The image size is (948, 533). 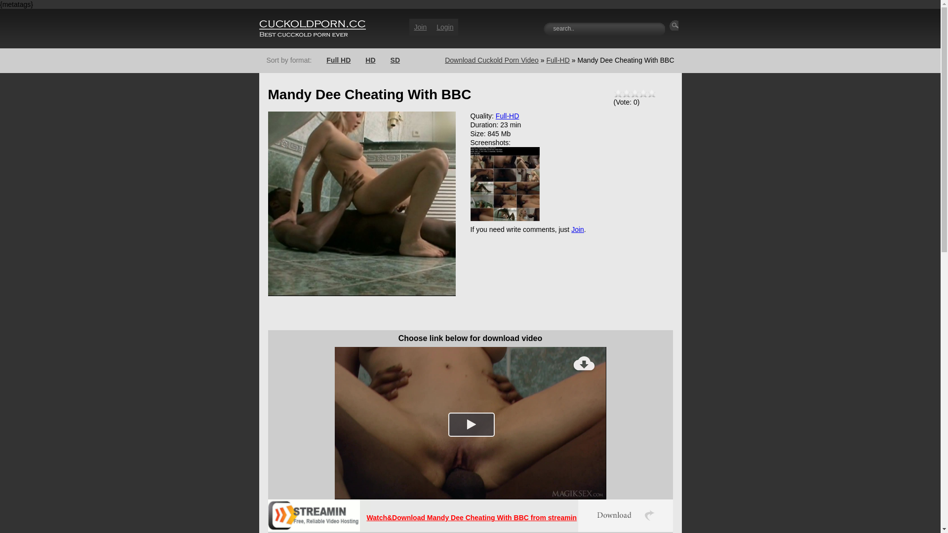 I want to click on Full-HD, so click(x=558, y=60).